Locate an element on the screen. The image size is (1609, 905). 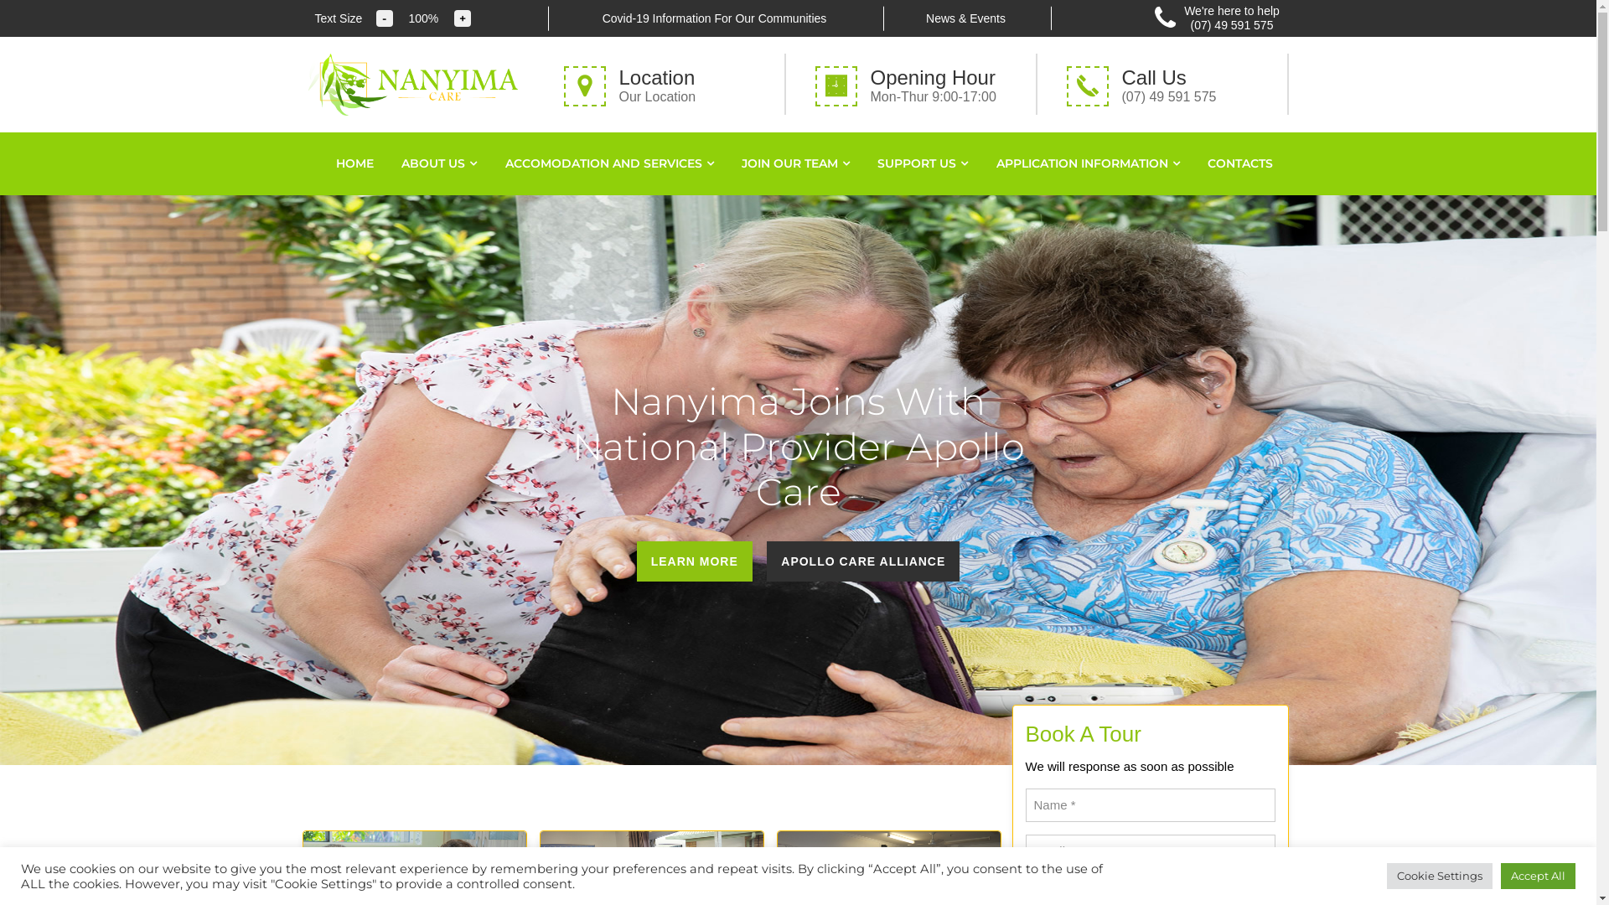
Location
Our Location is located at coordinates (671, 84).